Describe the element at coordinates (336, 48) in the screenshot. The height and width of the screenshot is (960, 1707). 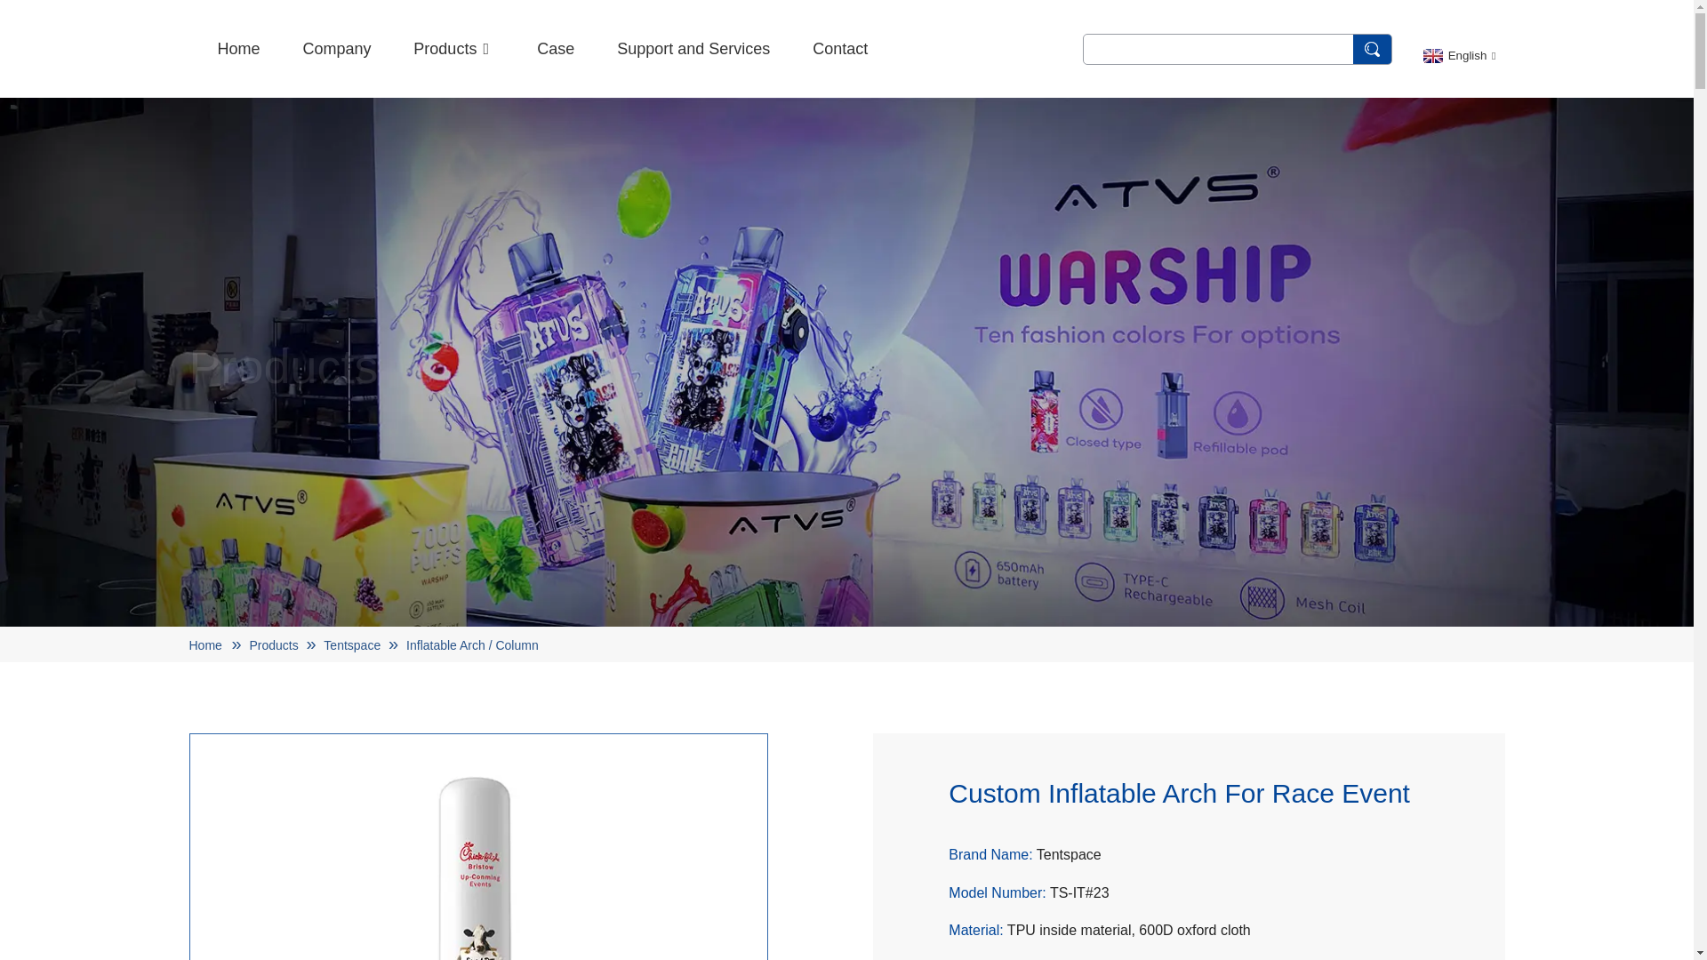
I see `Company` at that location.